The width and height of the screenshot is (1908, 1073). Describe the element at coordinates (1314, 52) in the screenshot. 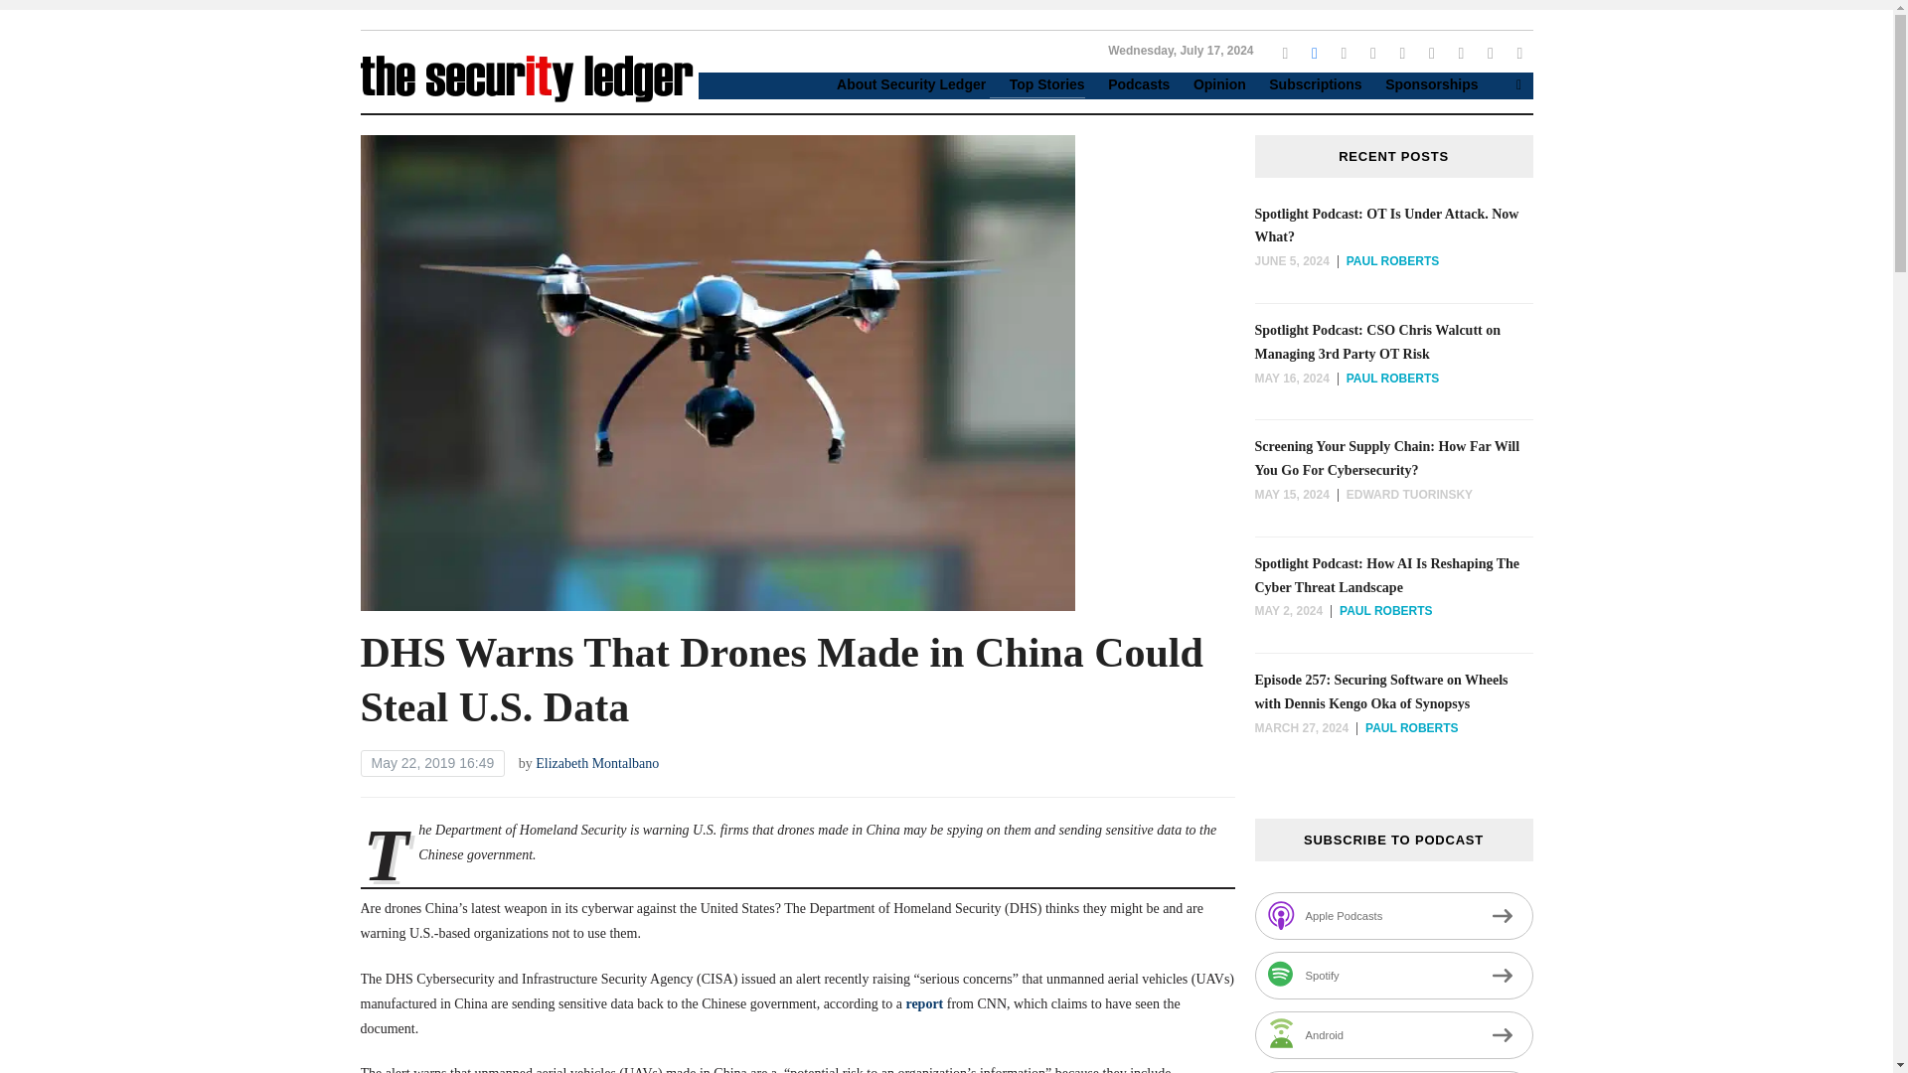

I see `Follow Me` at that location.